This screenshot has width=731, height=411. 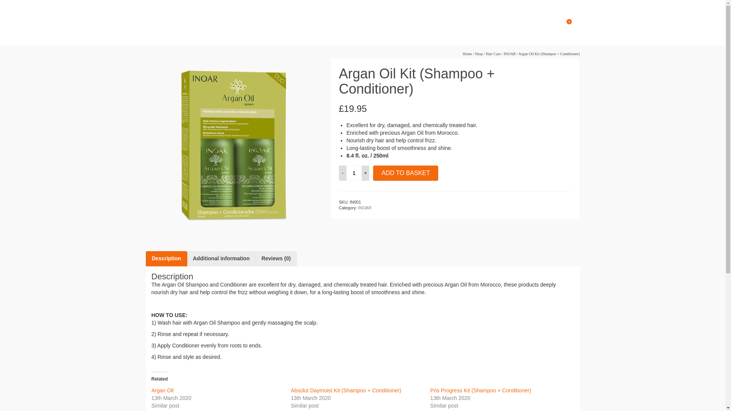 I want to click on Contact Us, so click(x=458, y=23).